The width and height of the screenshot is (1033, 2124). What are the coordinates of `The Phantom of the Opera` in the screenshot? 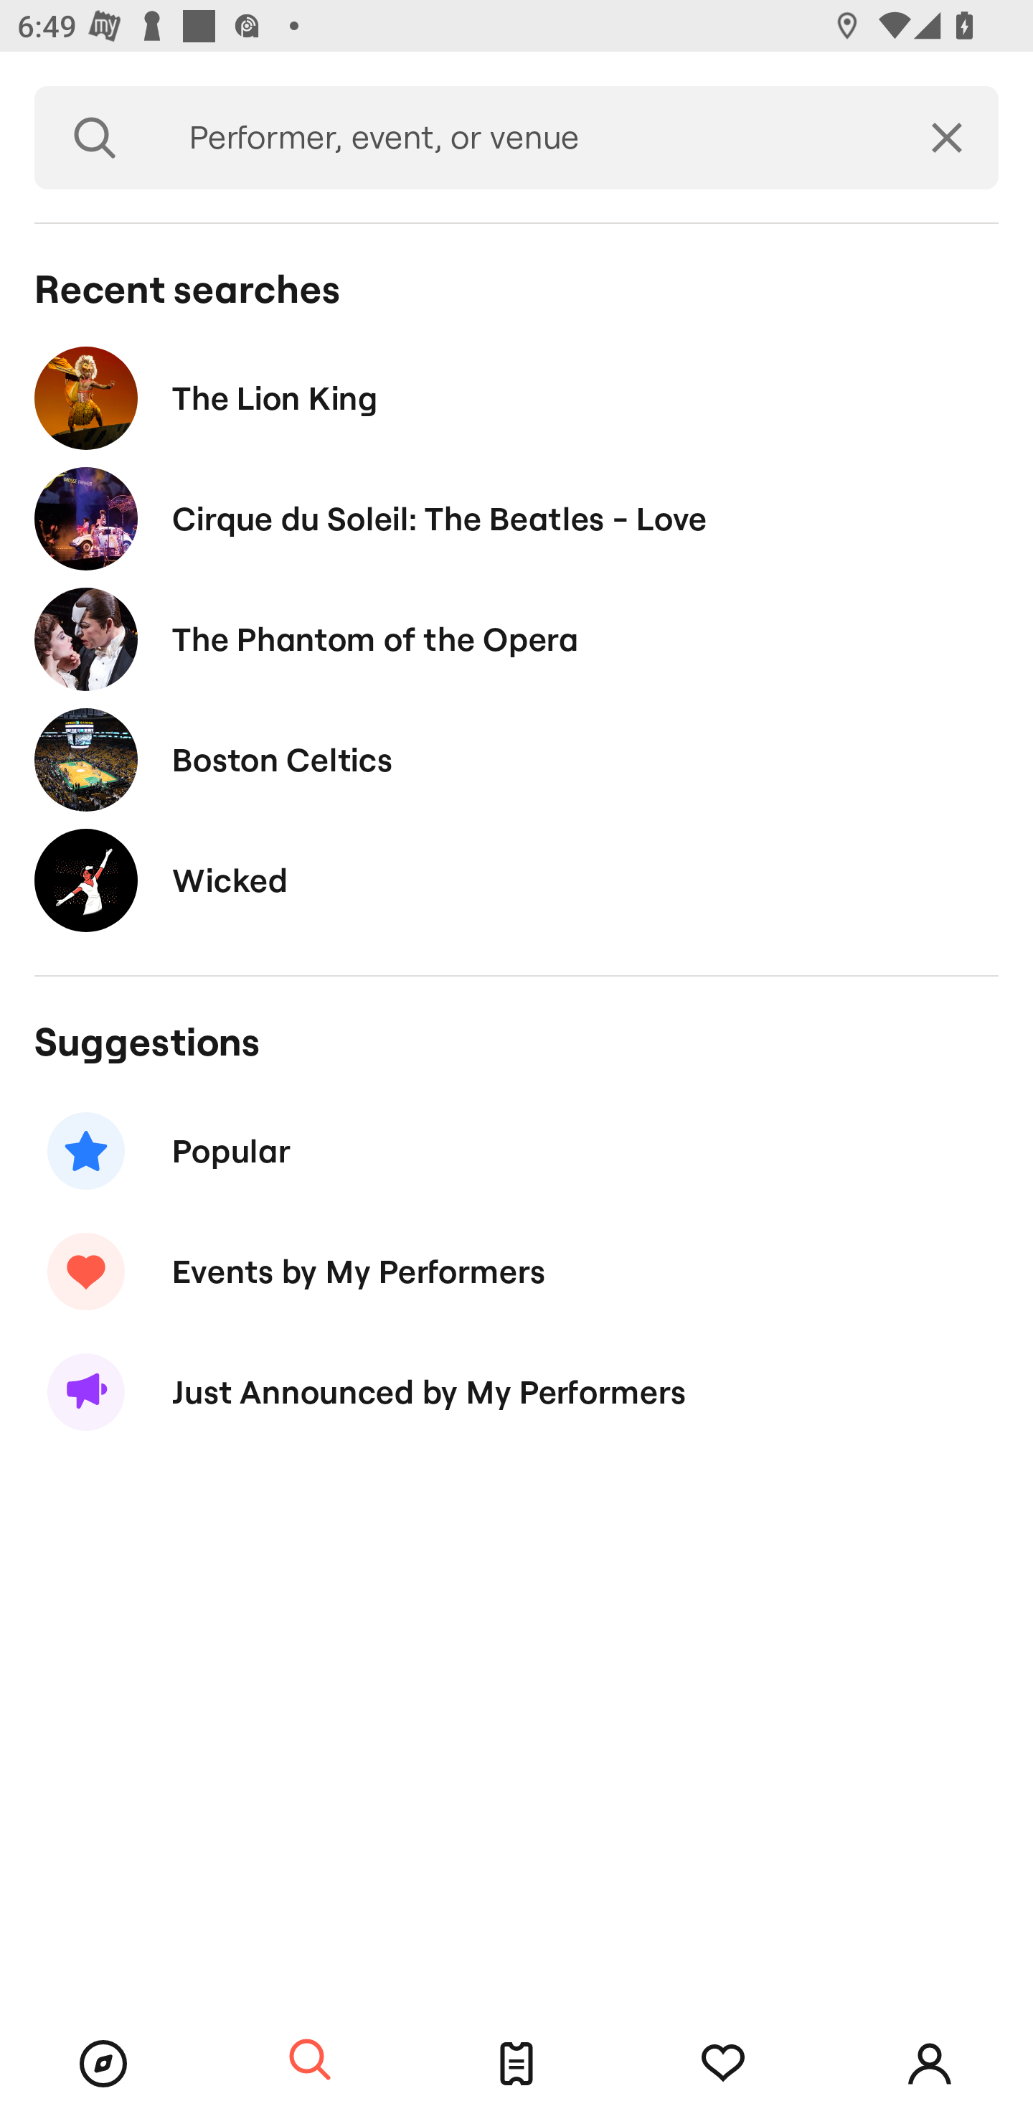 It's located at (516, 639).